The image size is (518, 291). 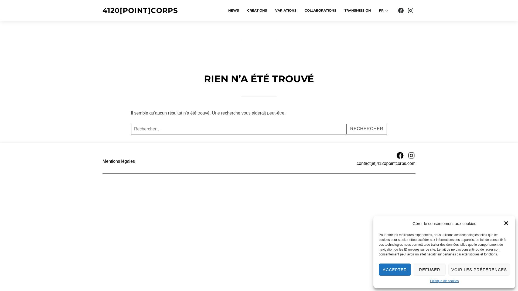 What do you see at coordinates (445, 281) in the screenshot?
I see `Politique de cookies` at bounding box center [445, 281].